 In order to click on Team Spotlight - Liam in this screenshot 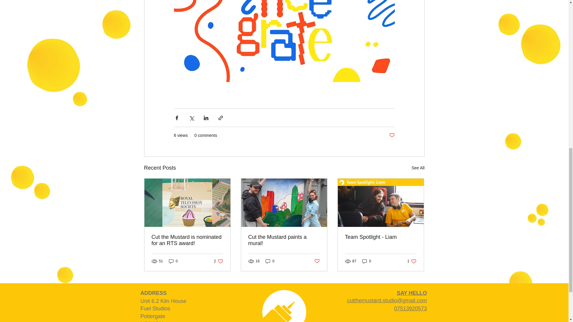, I will do `click(381, 237)`.